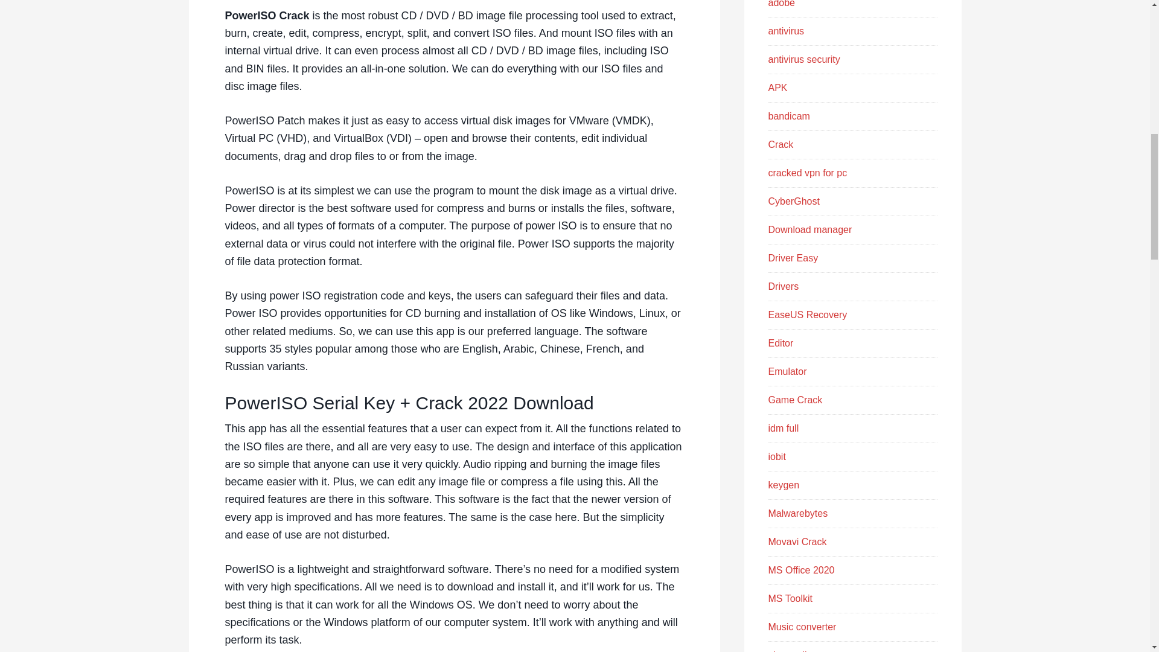  Describe the element at coordinates (788, 116) in the screenshot. I see `bandicam` at that location.